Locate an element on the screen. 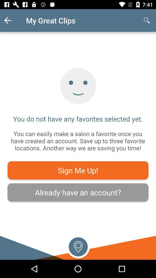  open the item below already have an item is located at coordinates (78, 246).